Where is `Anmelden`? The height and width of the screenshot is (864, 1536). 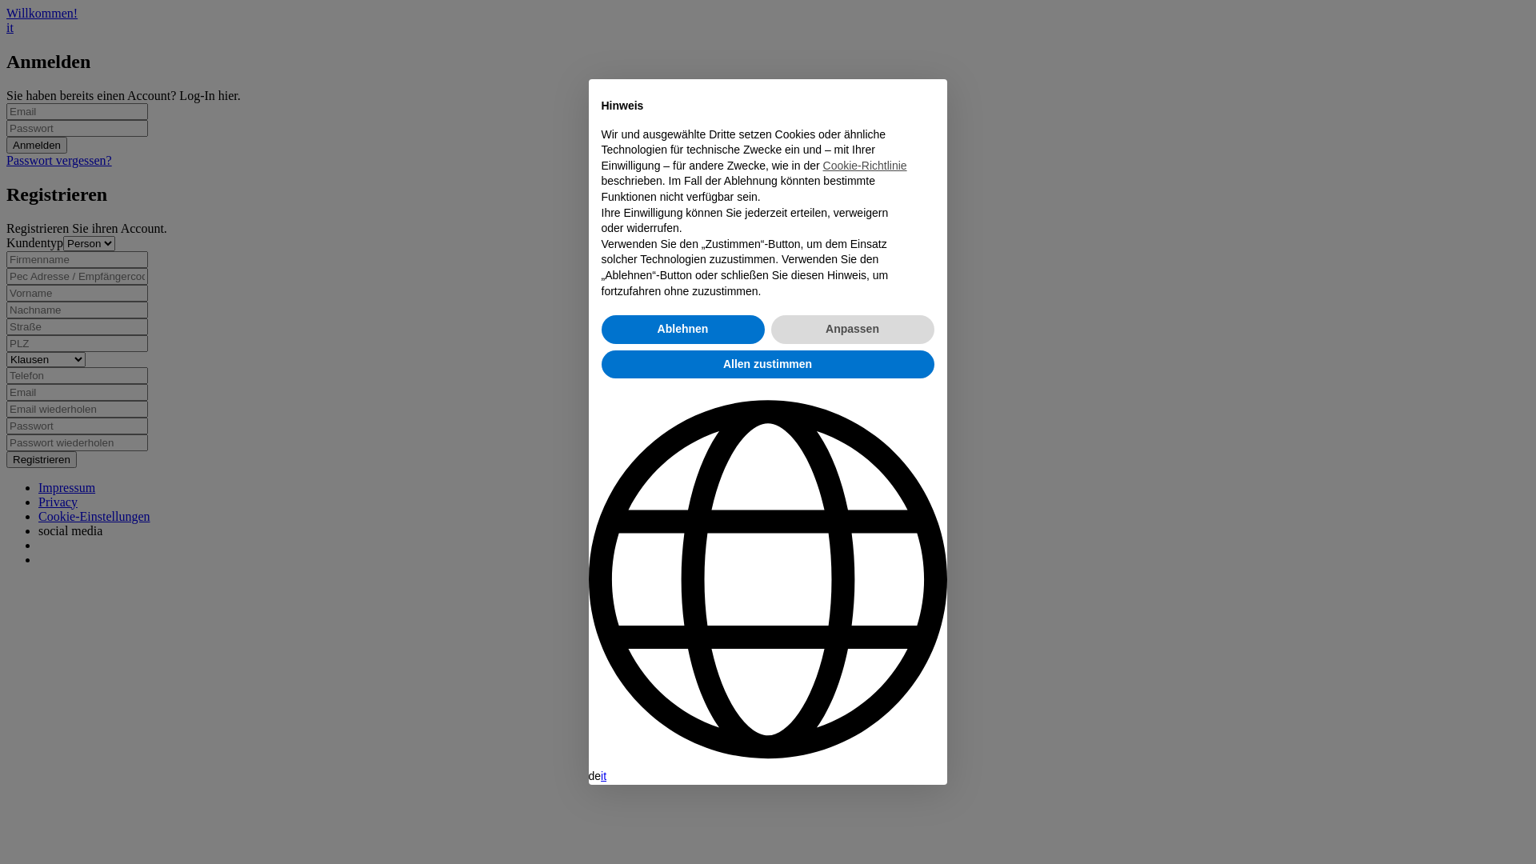 Anmelden is located at coordinates (37, 146).